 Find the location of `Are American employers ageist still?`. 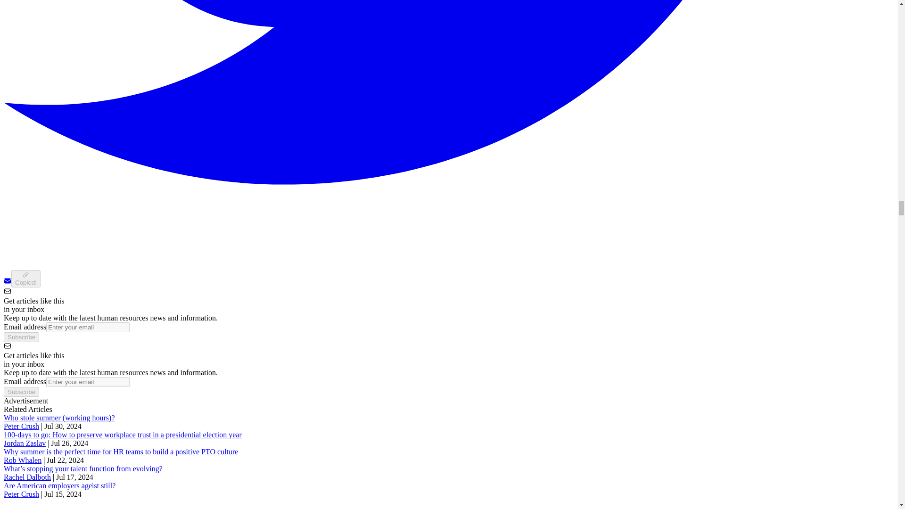

Are American employers ageist still? is located at coordinates (59, 485).